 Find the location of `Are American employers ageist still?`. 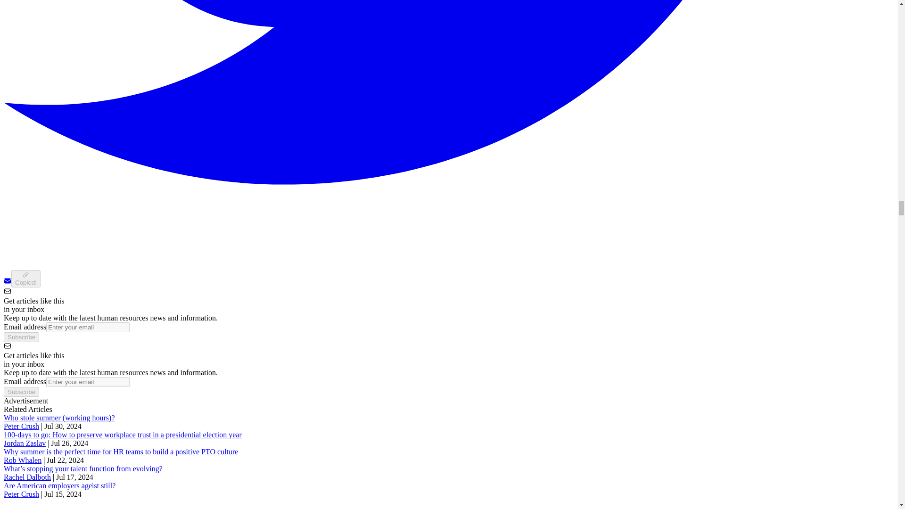

Are American employers ageist still? is located at coordinates (59, 485).